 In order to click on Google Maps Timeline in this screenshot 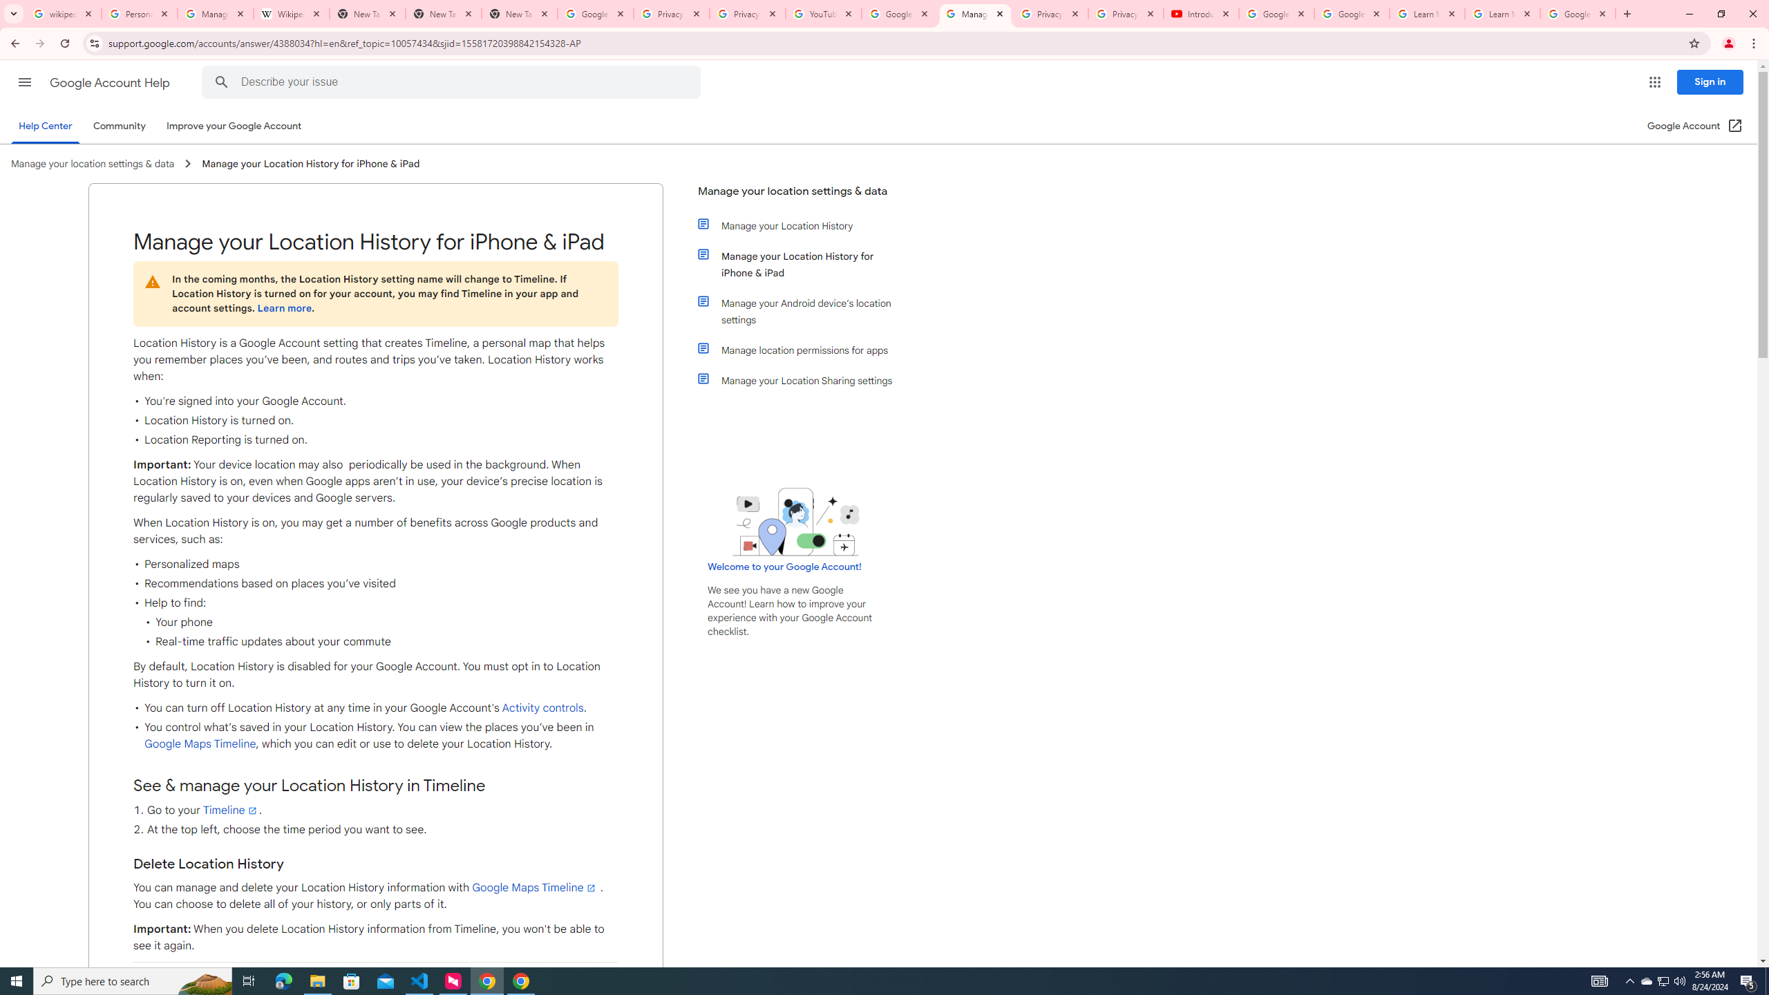, I will do `click(535, 887)`.